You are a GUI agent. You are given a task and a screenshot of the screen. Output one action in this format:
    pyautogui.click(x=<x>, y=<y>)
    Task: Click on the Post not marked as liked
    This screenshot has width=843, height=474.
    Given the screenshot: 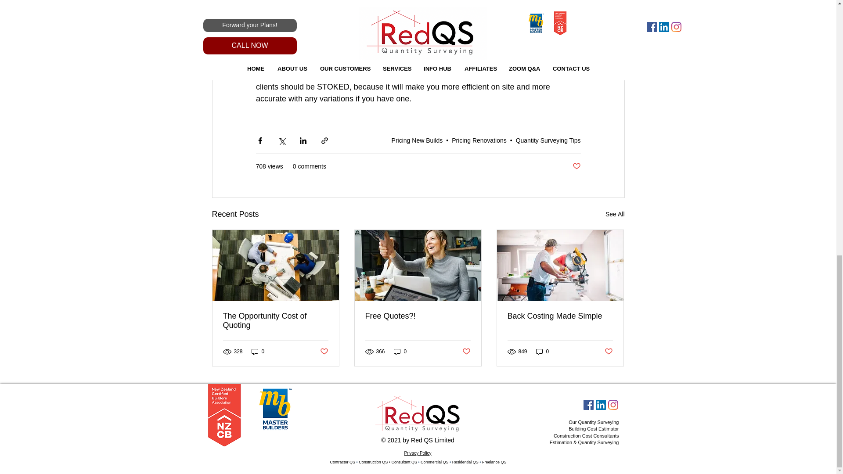 What is the action you would take?
    pyautogui.click(x=576, y=166)
    